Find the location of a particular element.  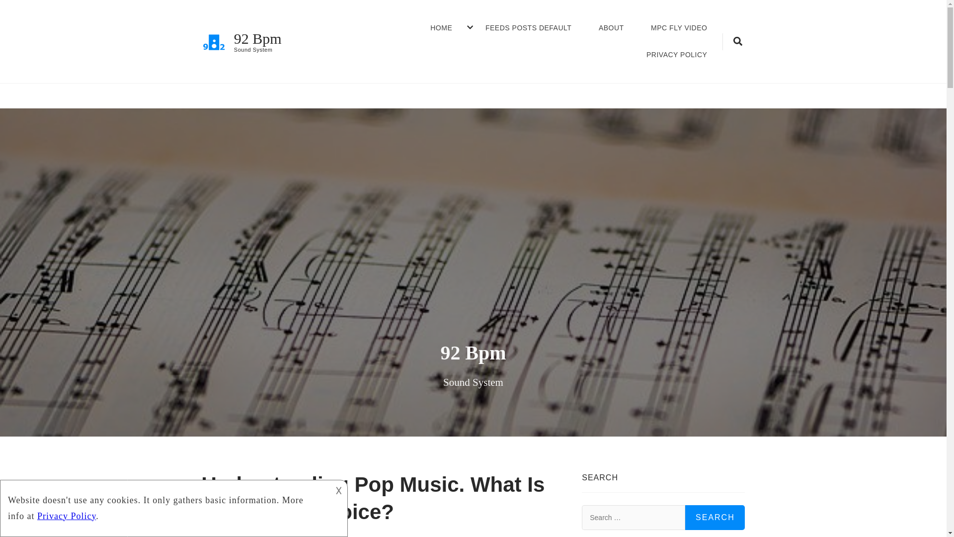

description is located at coordinates (165, 505).